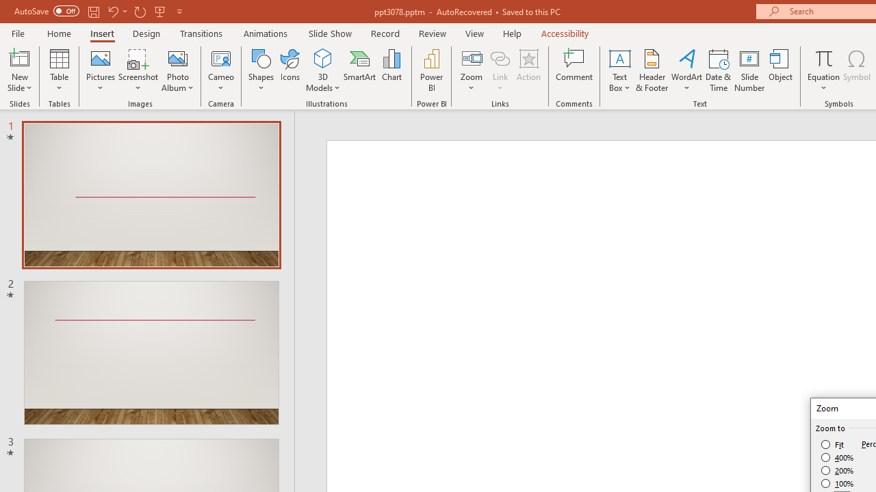  What do you see at coordinates (391, 70) in the screenshot?
I see `Chart...` at bounding box center [391, 70].